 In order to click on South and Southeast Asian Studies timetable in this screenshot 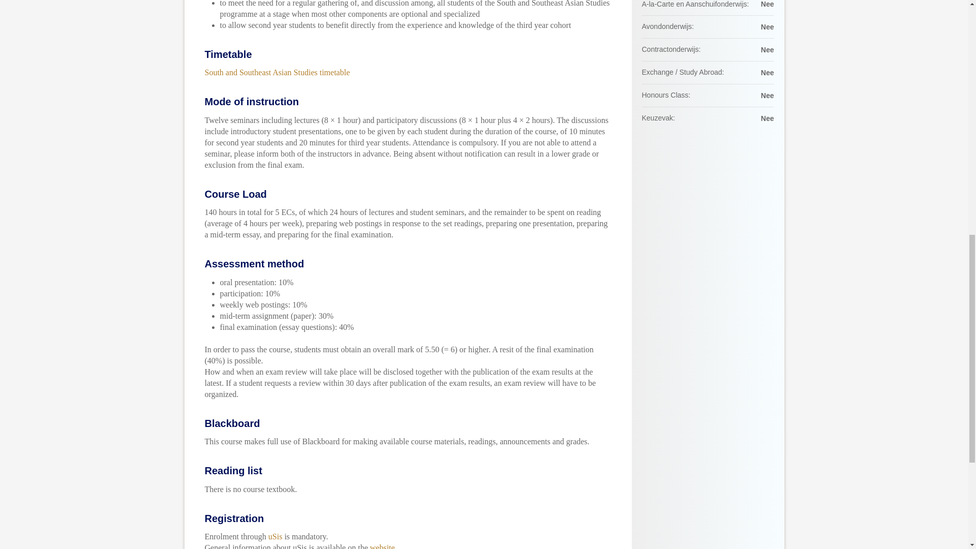, I will do `click(277, 72)`.